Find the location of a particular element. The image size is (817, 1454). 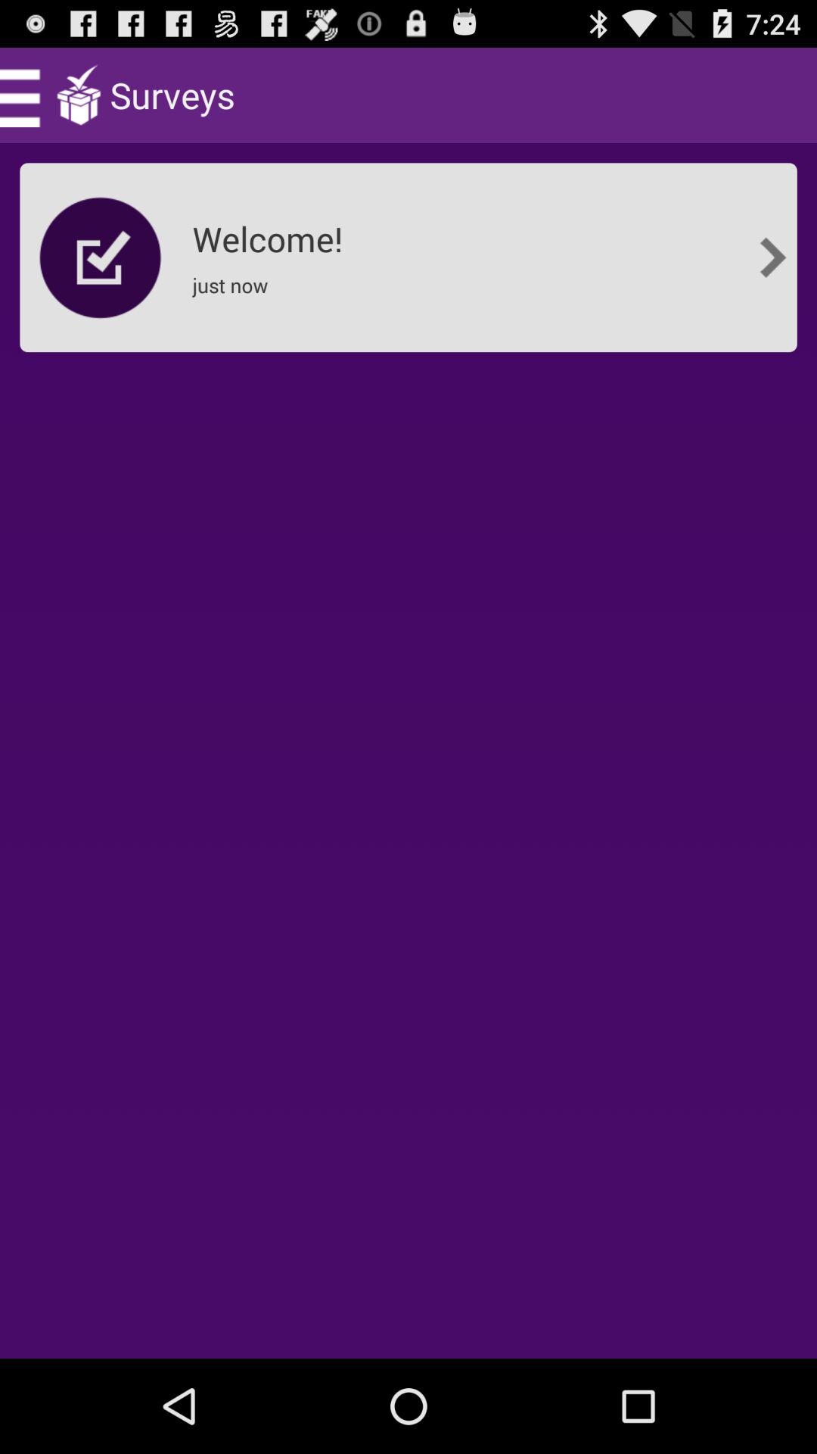

click item next to the welcome! is located at coordinates (101, 257).